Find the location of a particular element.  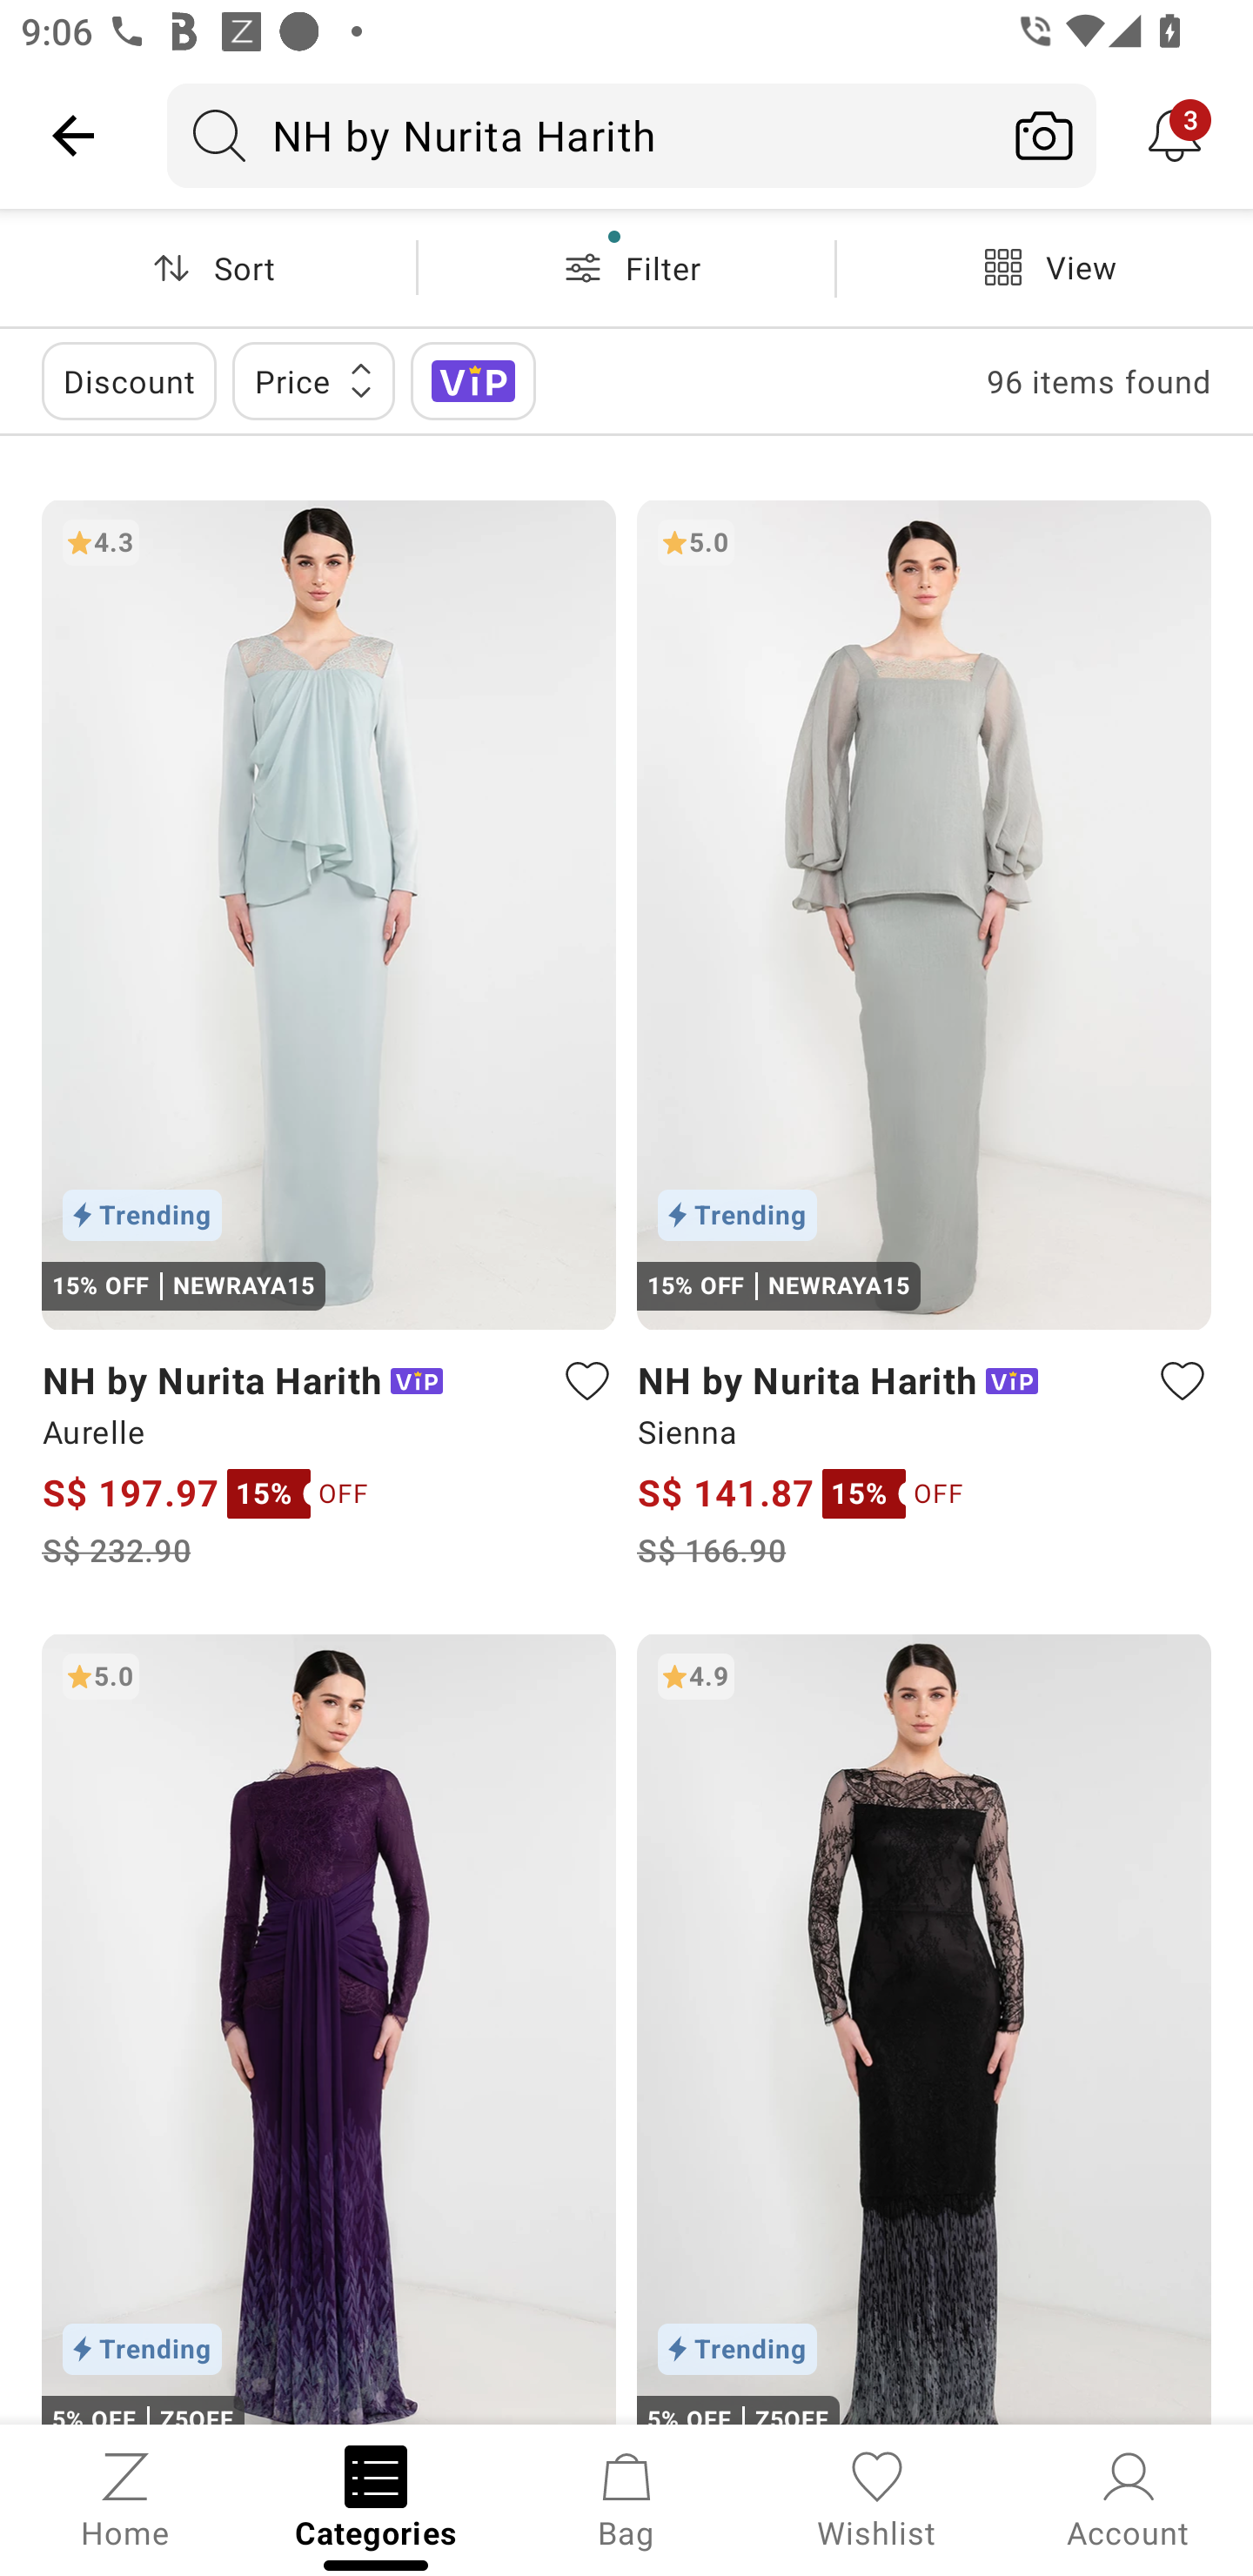

Bag is located at coordinates (626, 2498).